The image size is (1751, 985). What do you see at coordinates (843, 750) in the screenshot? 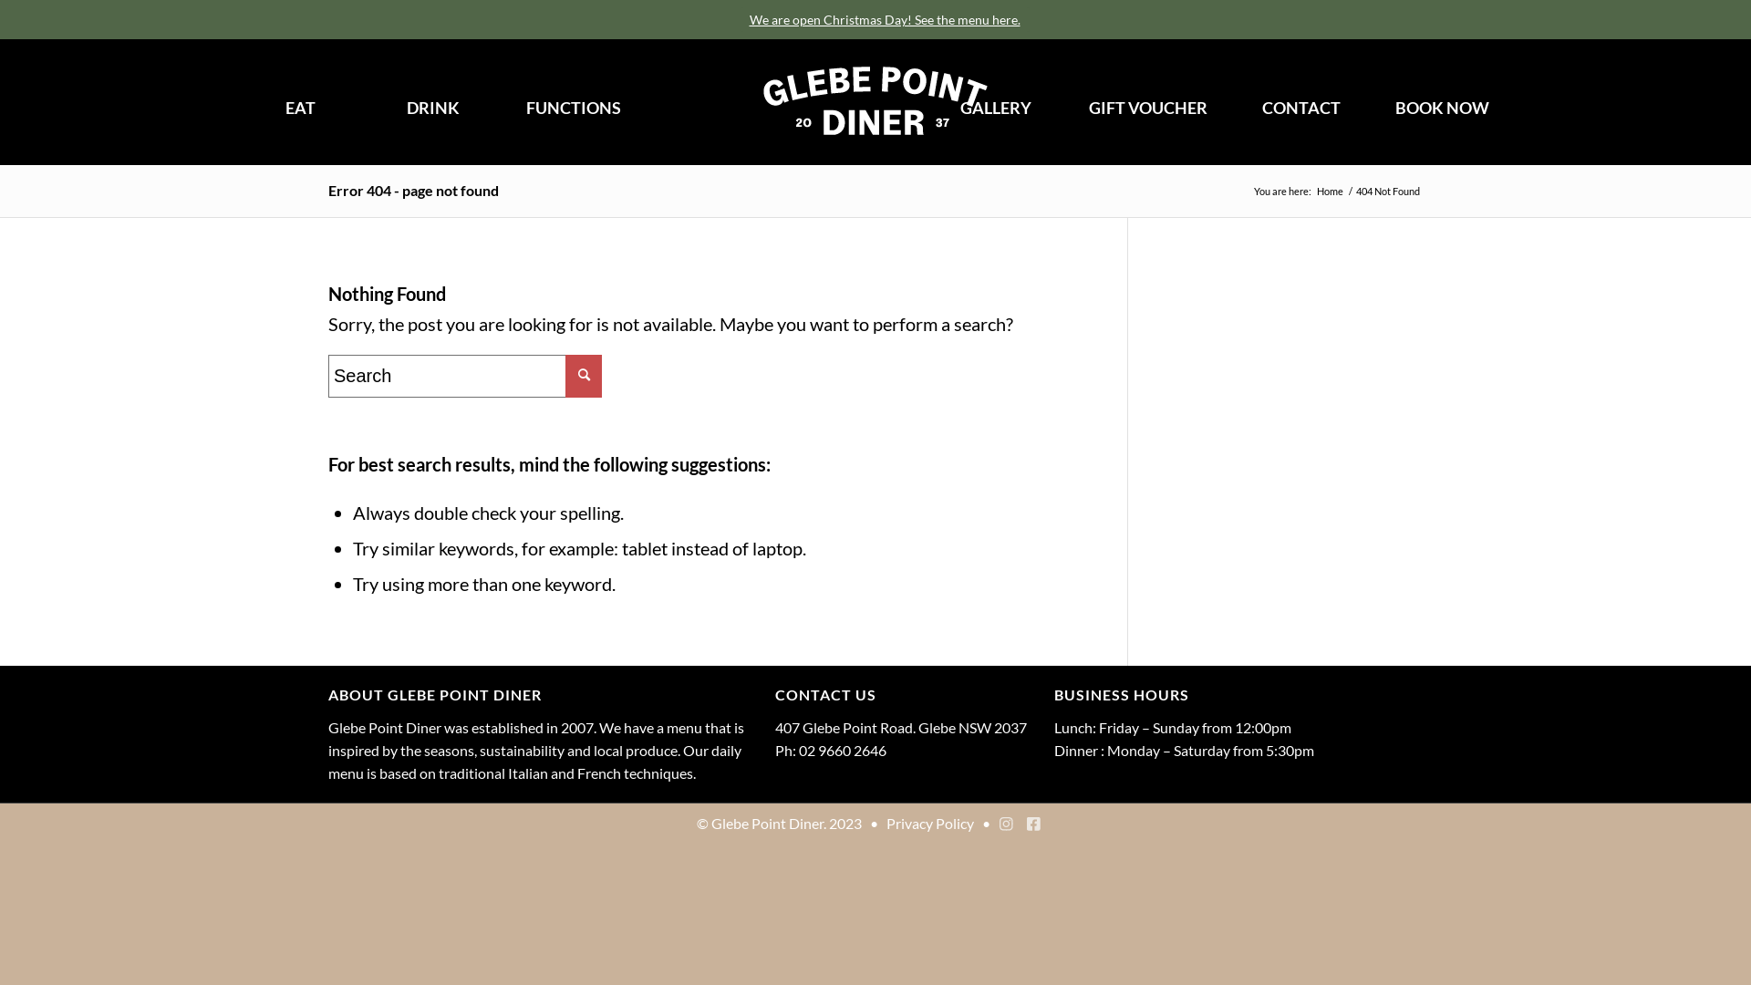
I see `02 9660 2646` at bounding box center [843, 750].